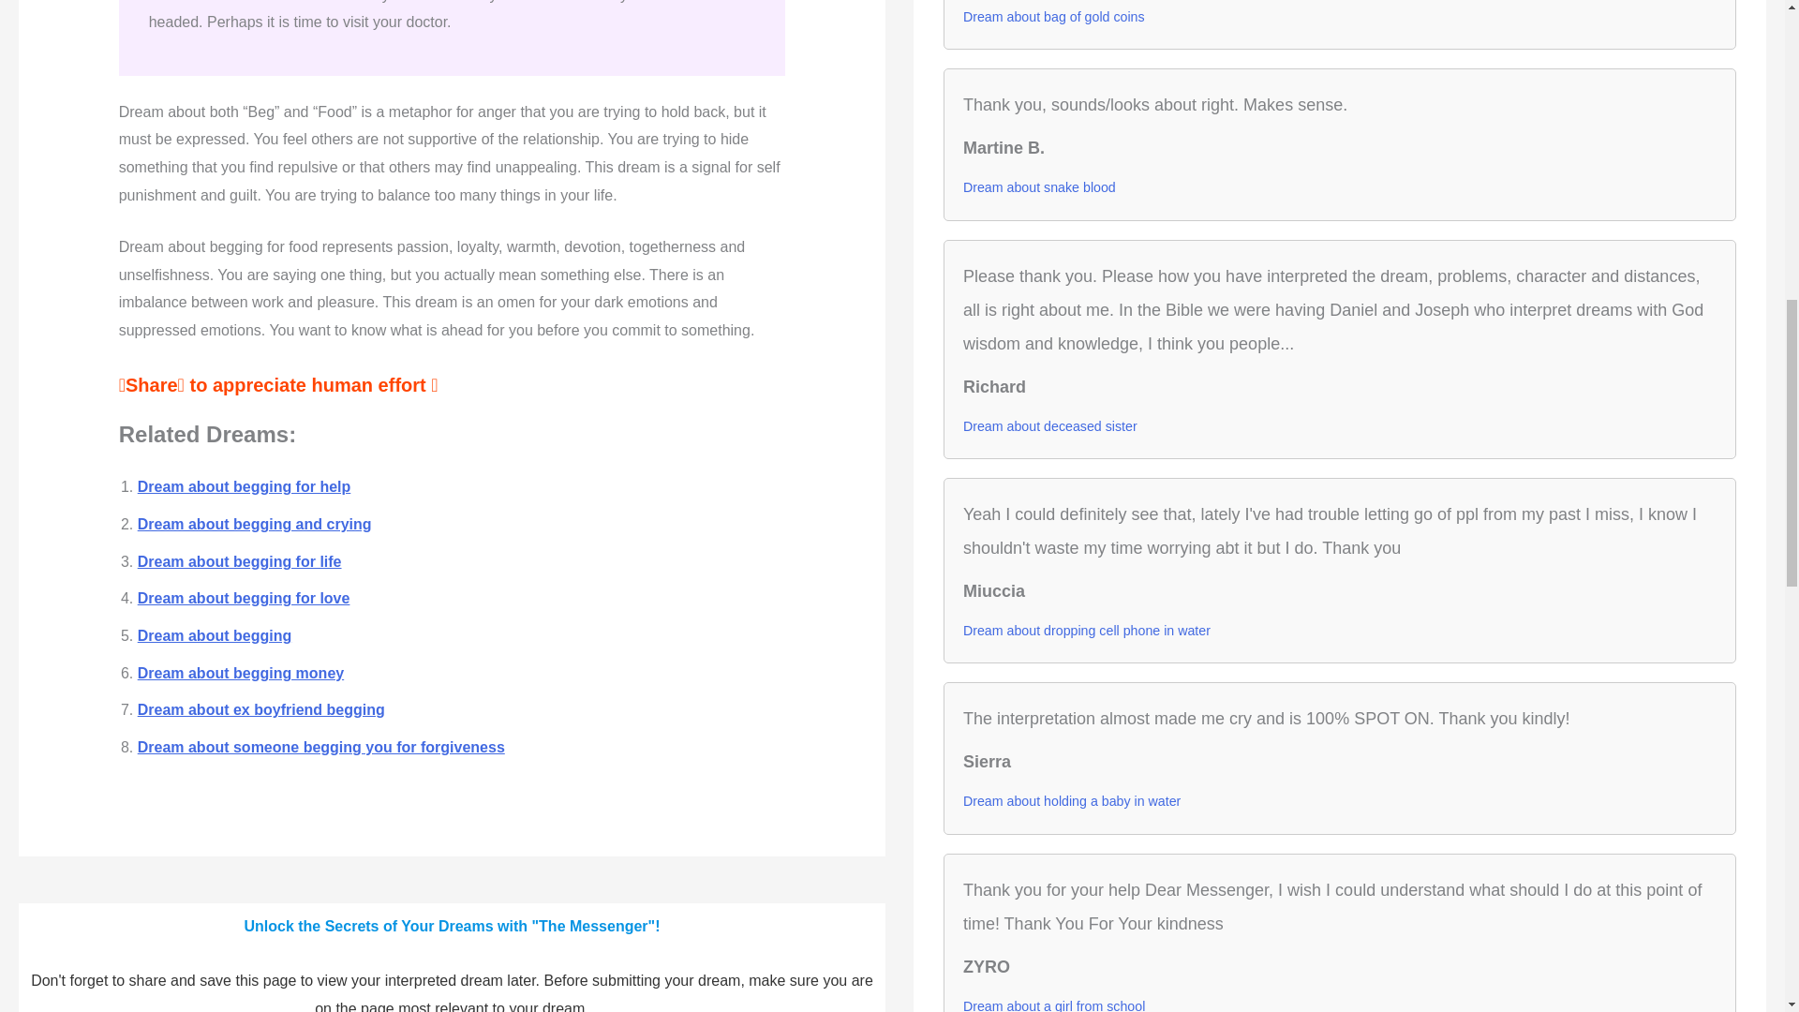 The height and width of the screenshot is (1012, 1799). I want to click on Dream about someone begging you for forgiveness, so click(321, 747).